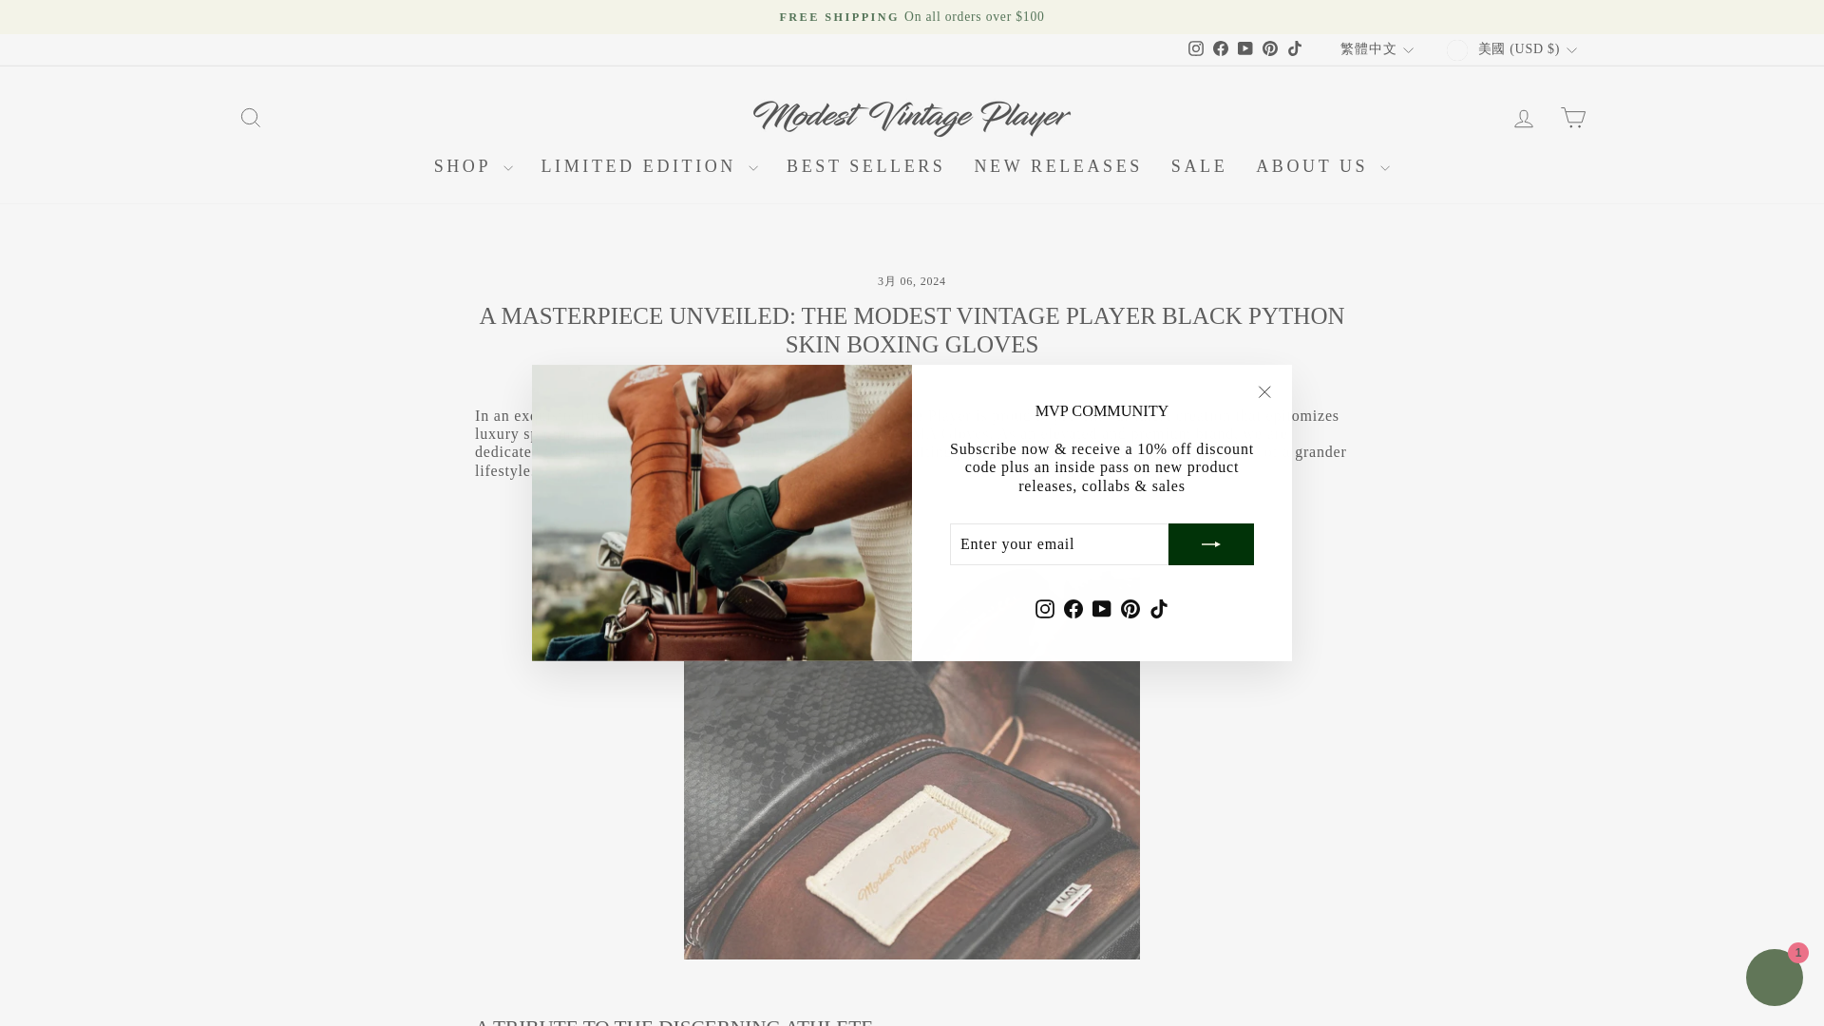 This screenshot has width=1824, height=1026. What do you see at coordinates (1220, 49) in the screenshot?
I see `MODEST VINTAGE PLAYER LTD on Facebook` at bounding box center [1220, 49].